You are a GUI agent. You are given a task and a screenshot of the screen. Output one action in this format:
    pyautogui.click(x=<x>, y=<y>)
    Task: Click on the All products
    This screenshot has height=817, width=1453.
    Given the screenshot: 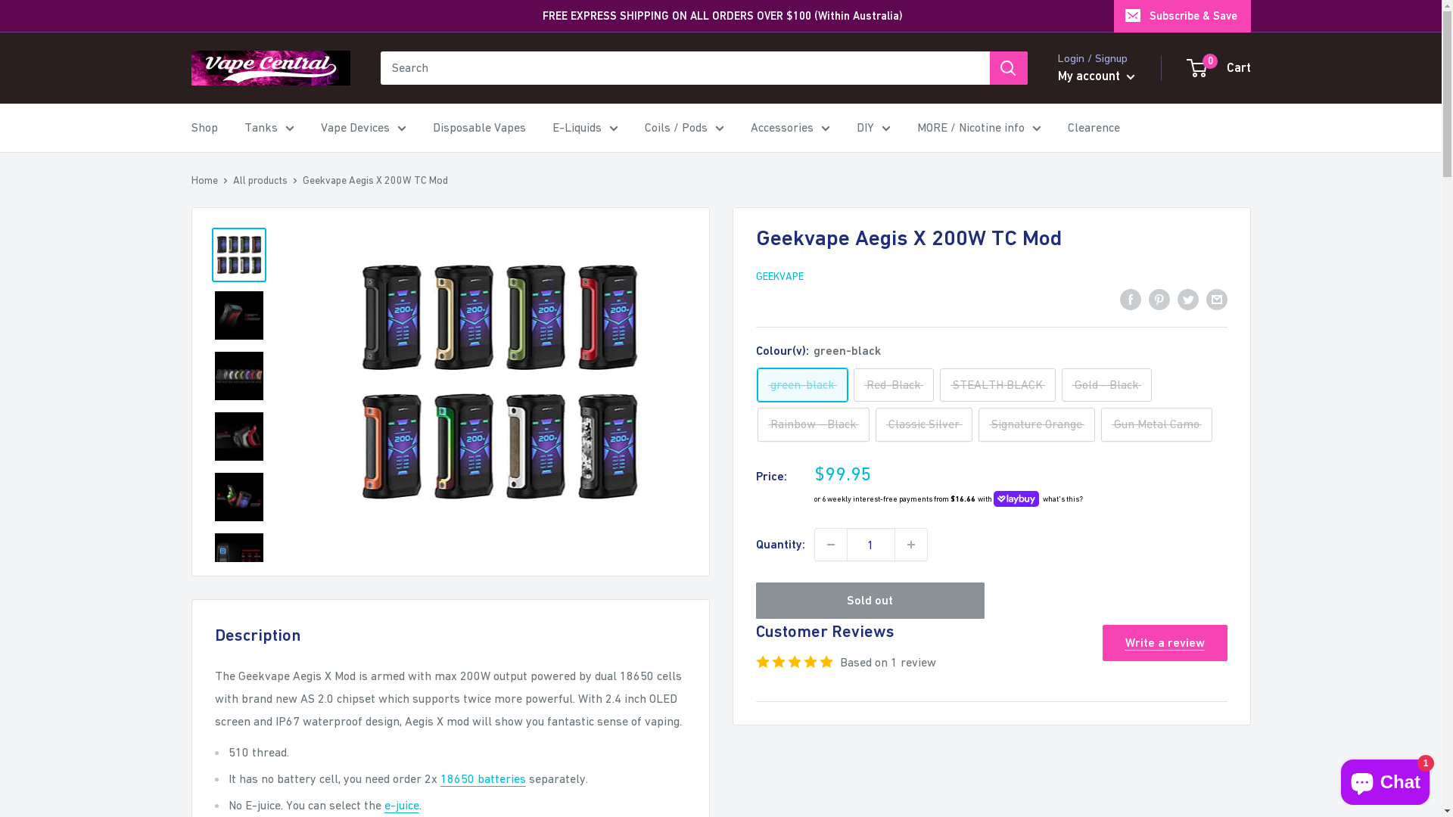 What is the action you would take?
    pyautogui.click(x=260, y=180)
    